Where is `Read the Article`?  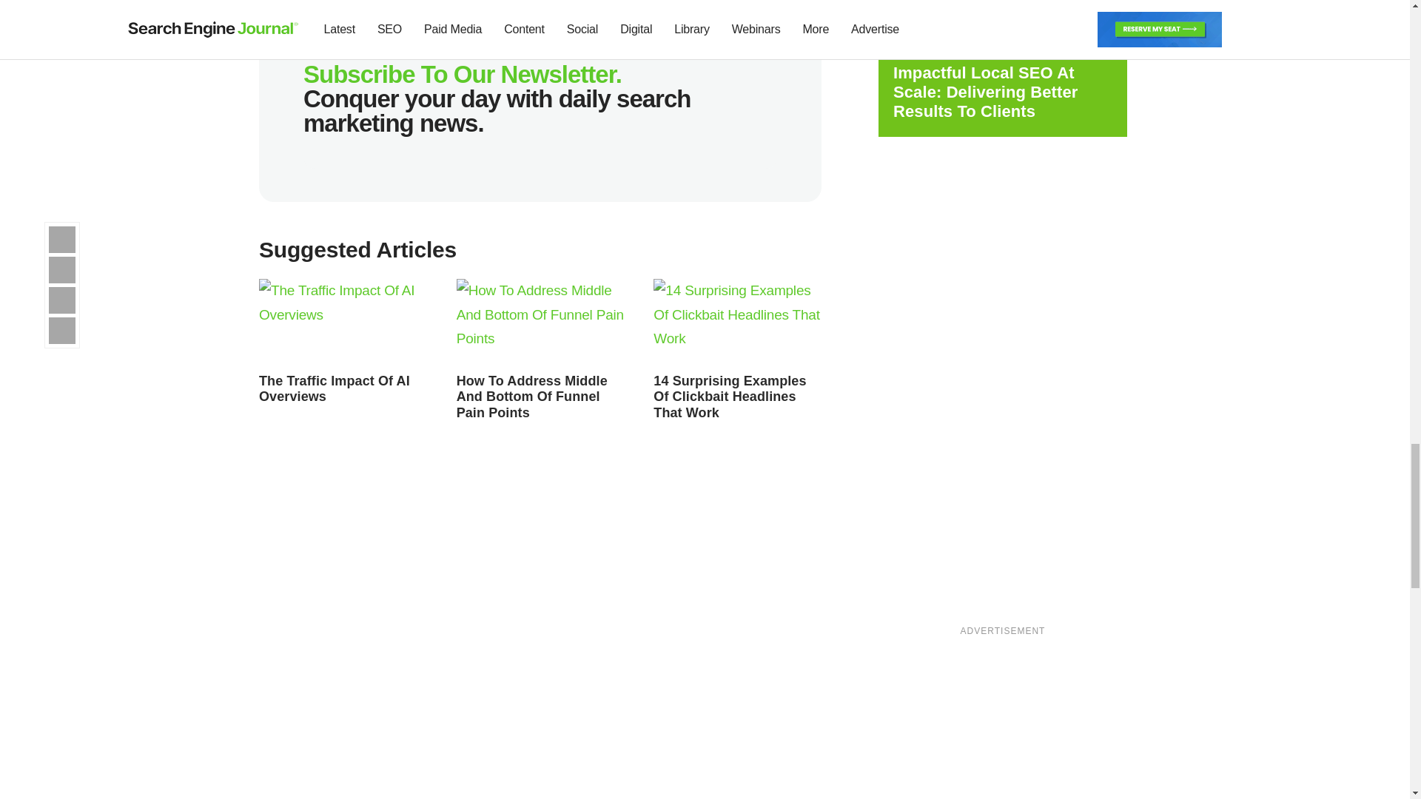 Read the Article is located at coordinates (531, 397).